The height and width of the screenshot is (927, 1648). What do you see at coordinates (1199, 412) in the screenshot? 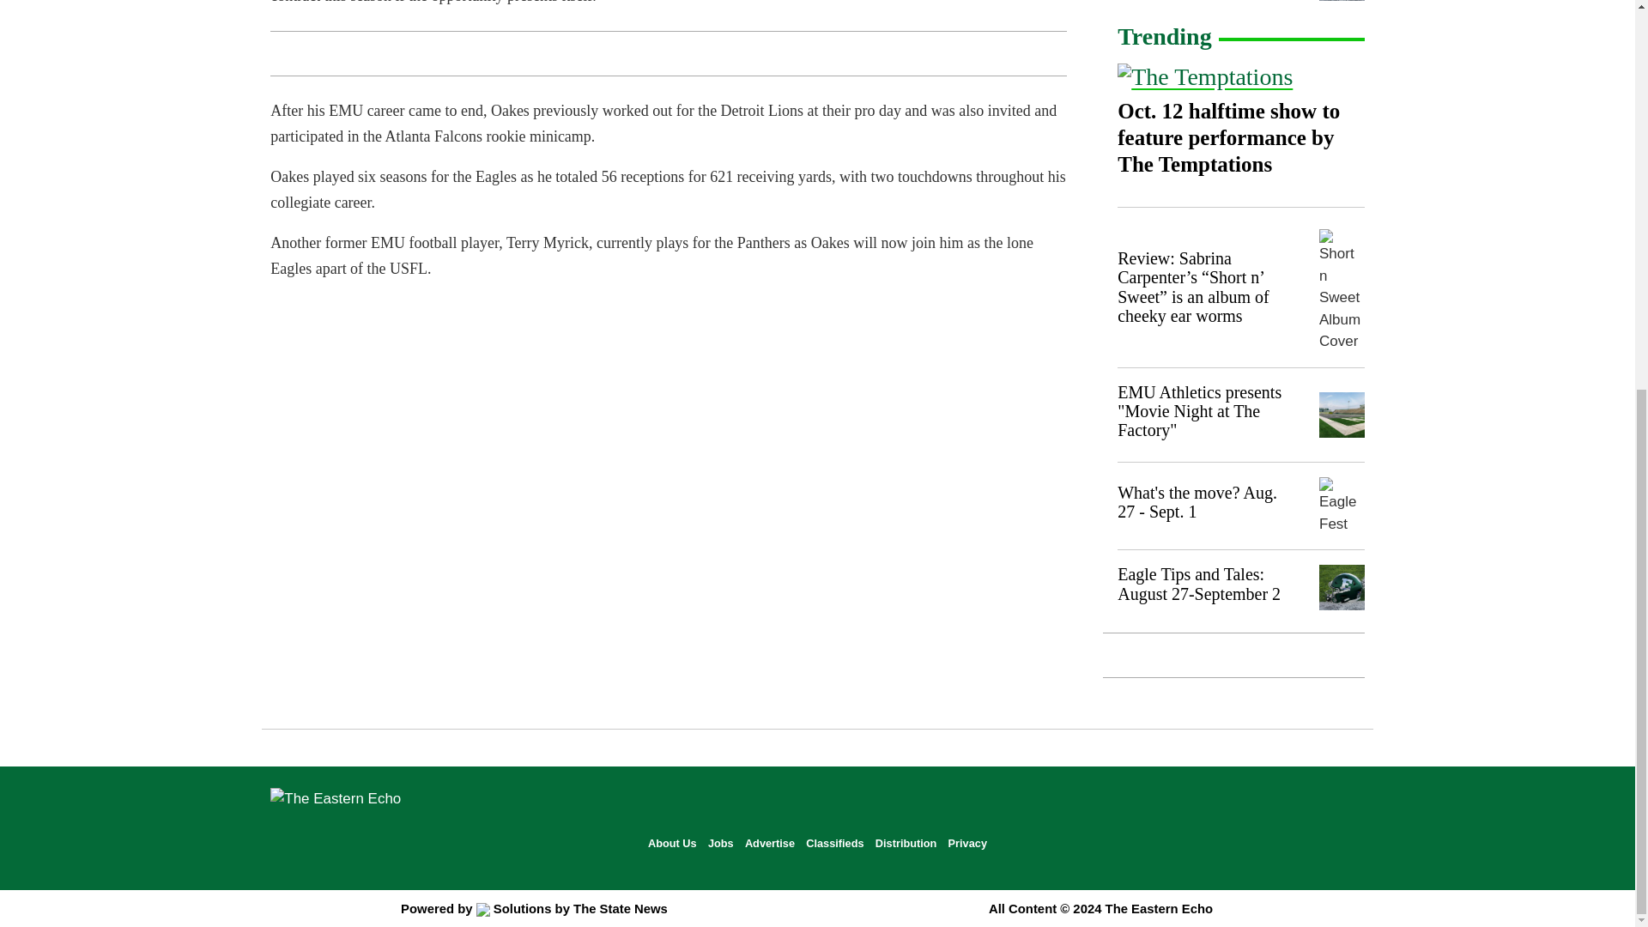
I see `EMU Athletics presents "Movie Night at The Factory"` at bounding box center [1199, 412].